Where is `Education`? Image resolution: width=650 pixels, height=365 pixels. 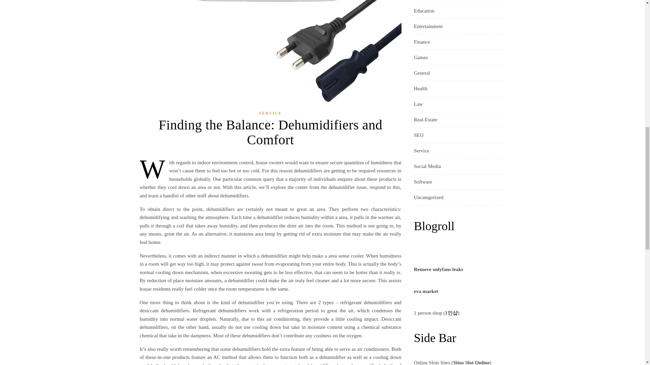 Education is located at coordinates (424, 11).